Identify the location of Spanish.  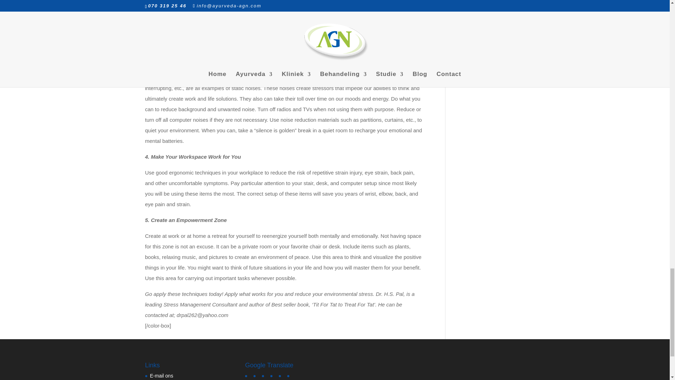
(274, 375).